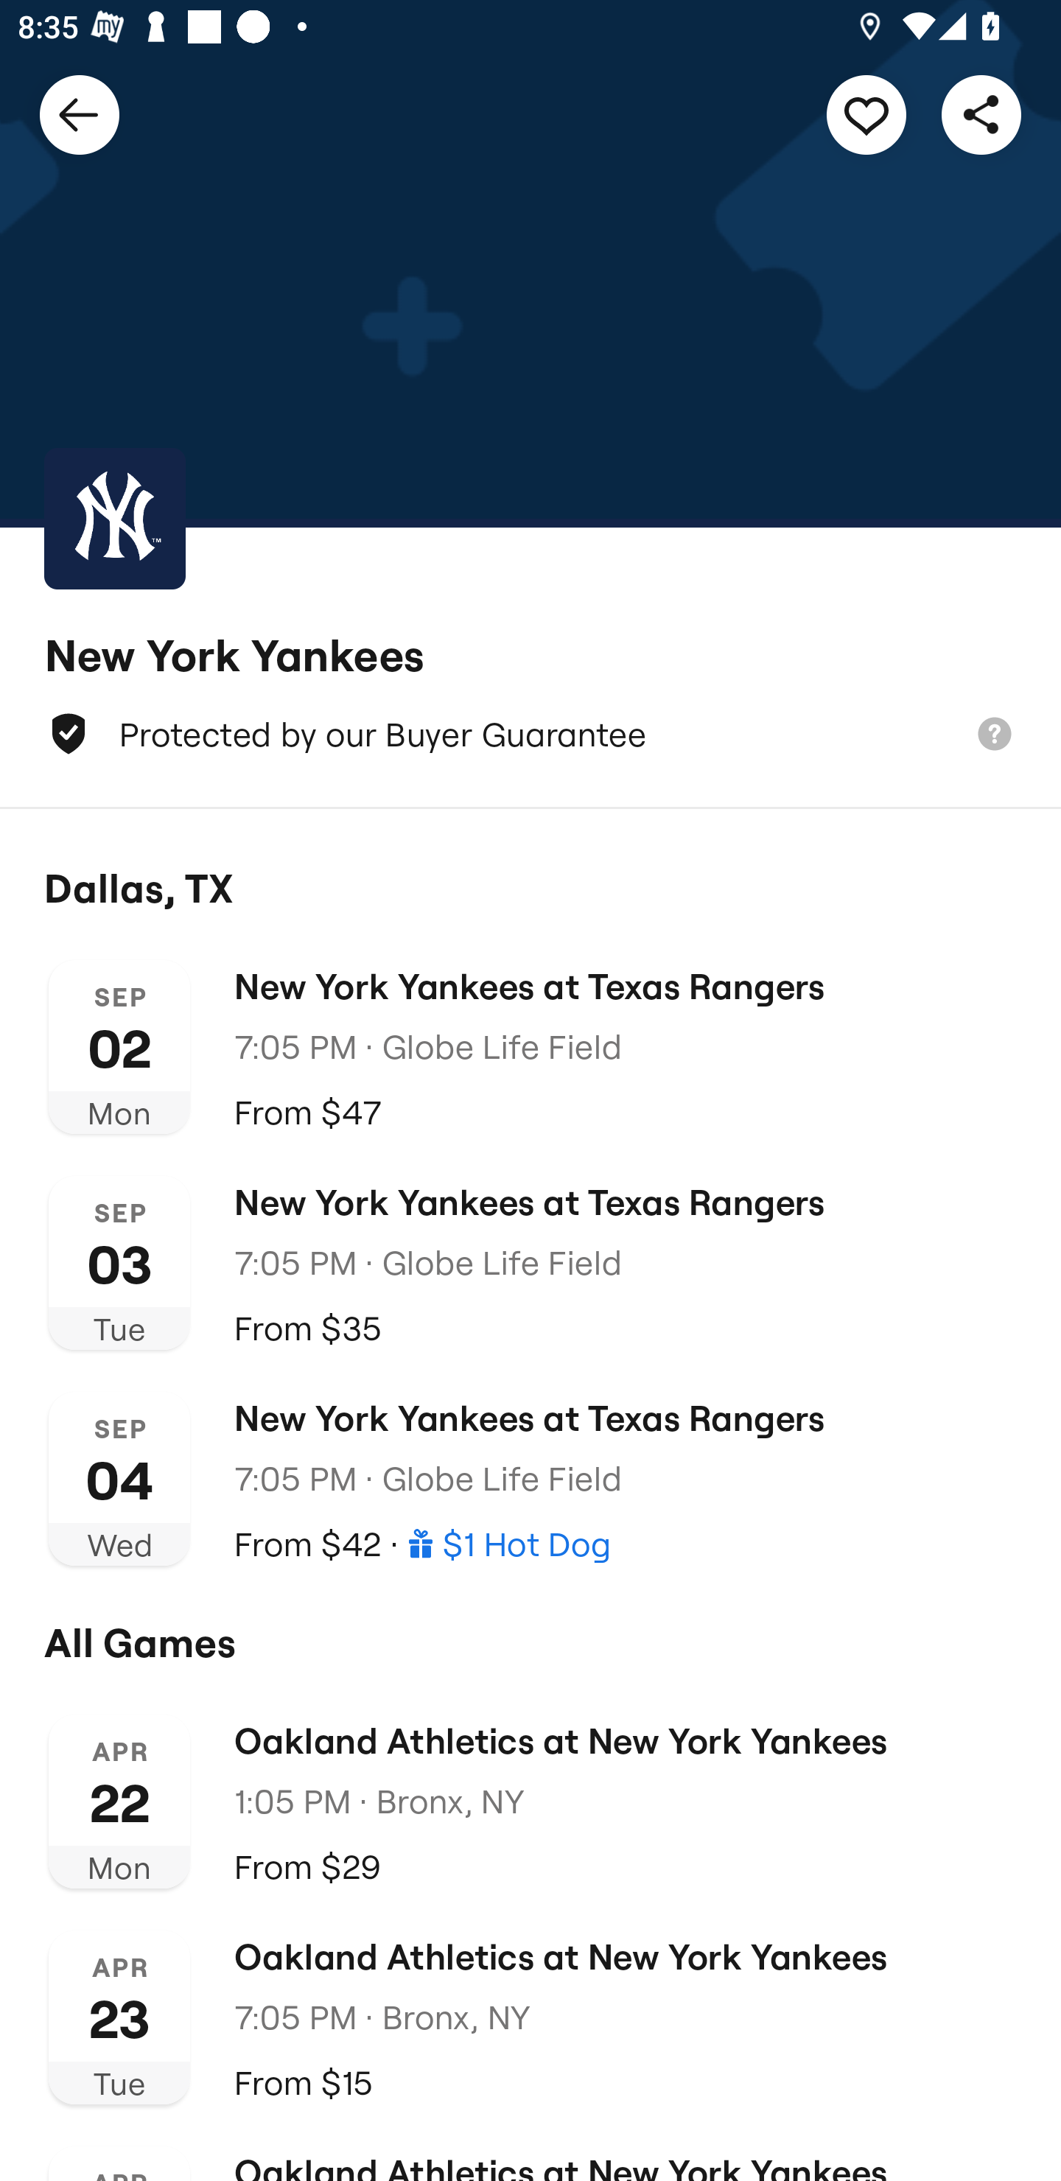 The height and width of the screenshot is (2181, 1061). Describe the element at coordinates (530, 734) in the screenshot. I see `Protected by our Buyer Guarantee Learn more` at that location.